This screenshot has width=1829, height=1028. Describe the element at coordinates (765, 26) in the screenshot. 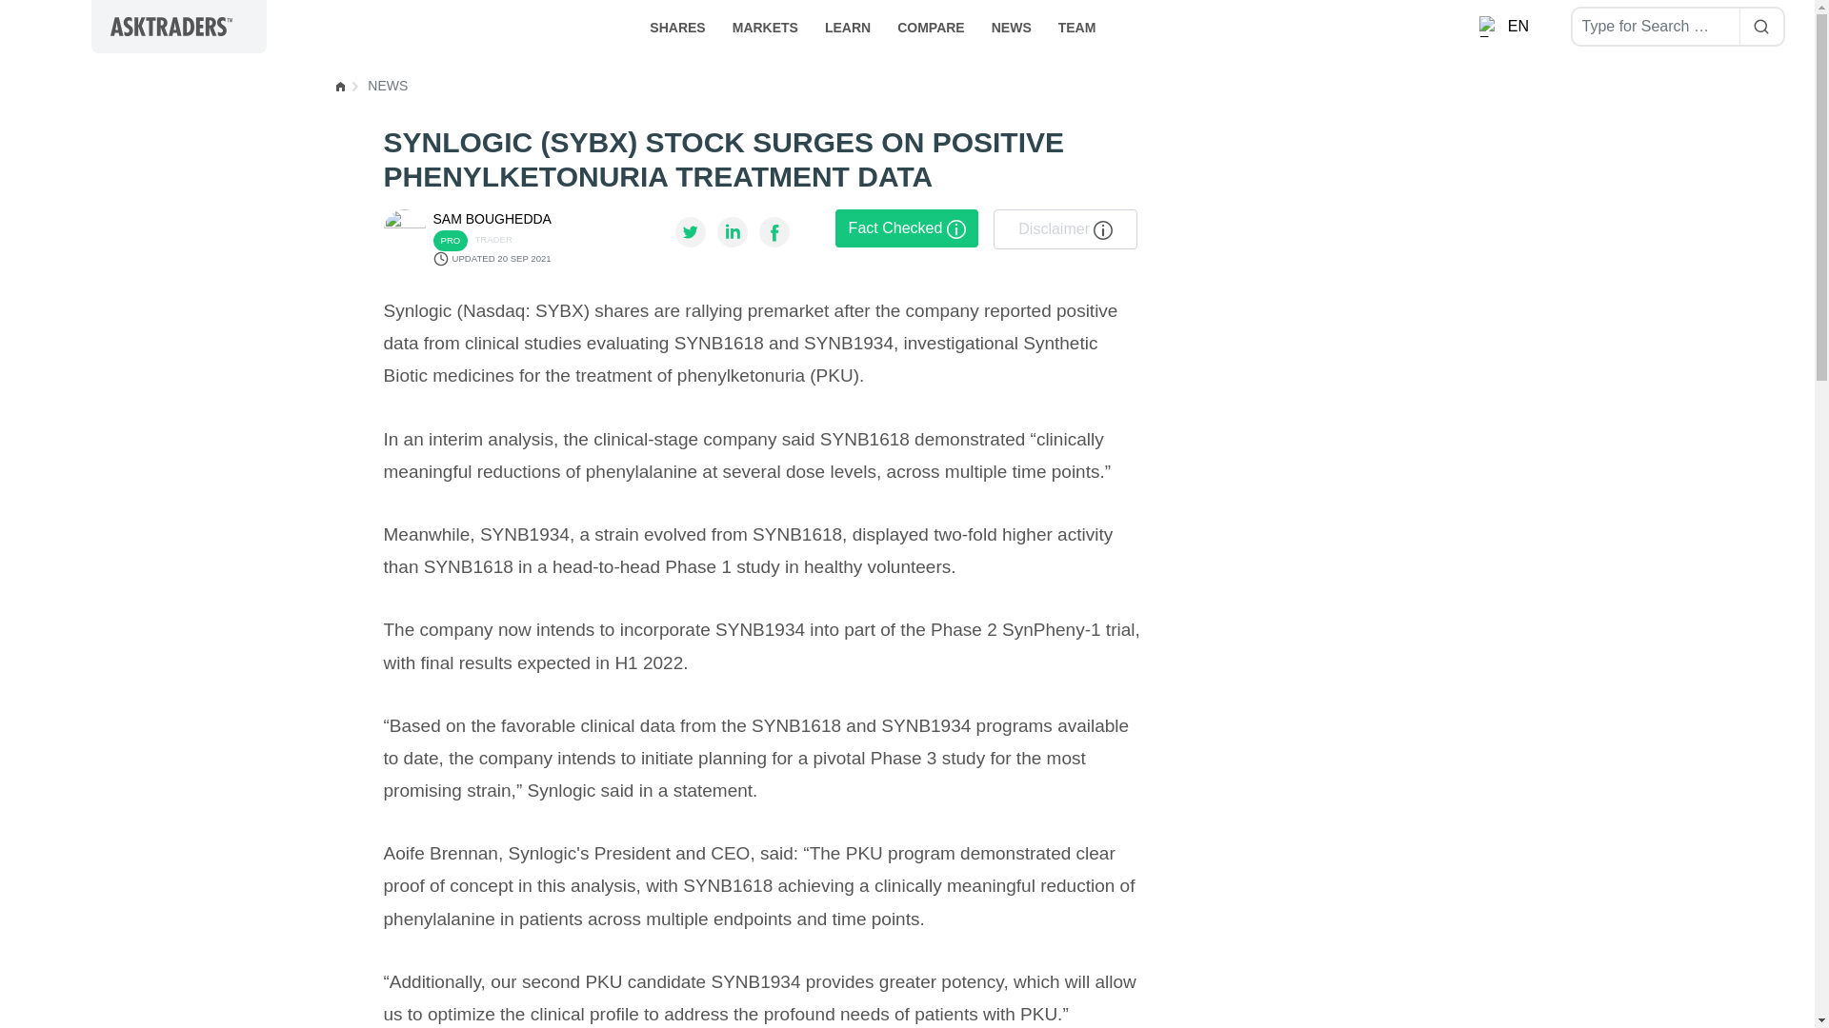

I see `MARKETS` at that location.